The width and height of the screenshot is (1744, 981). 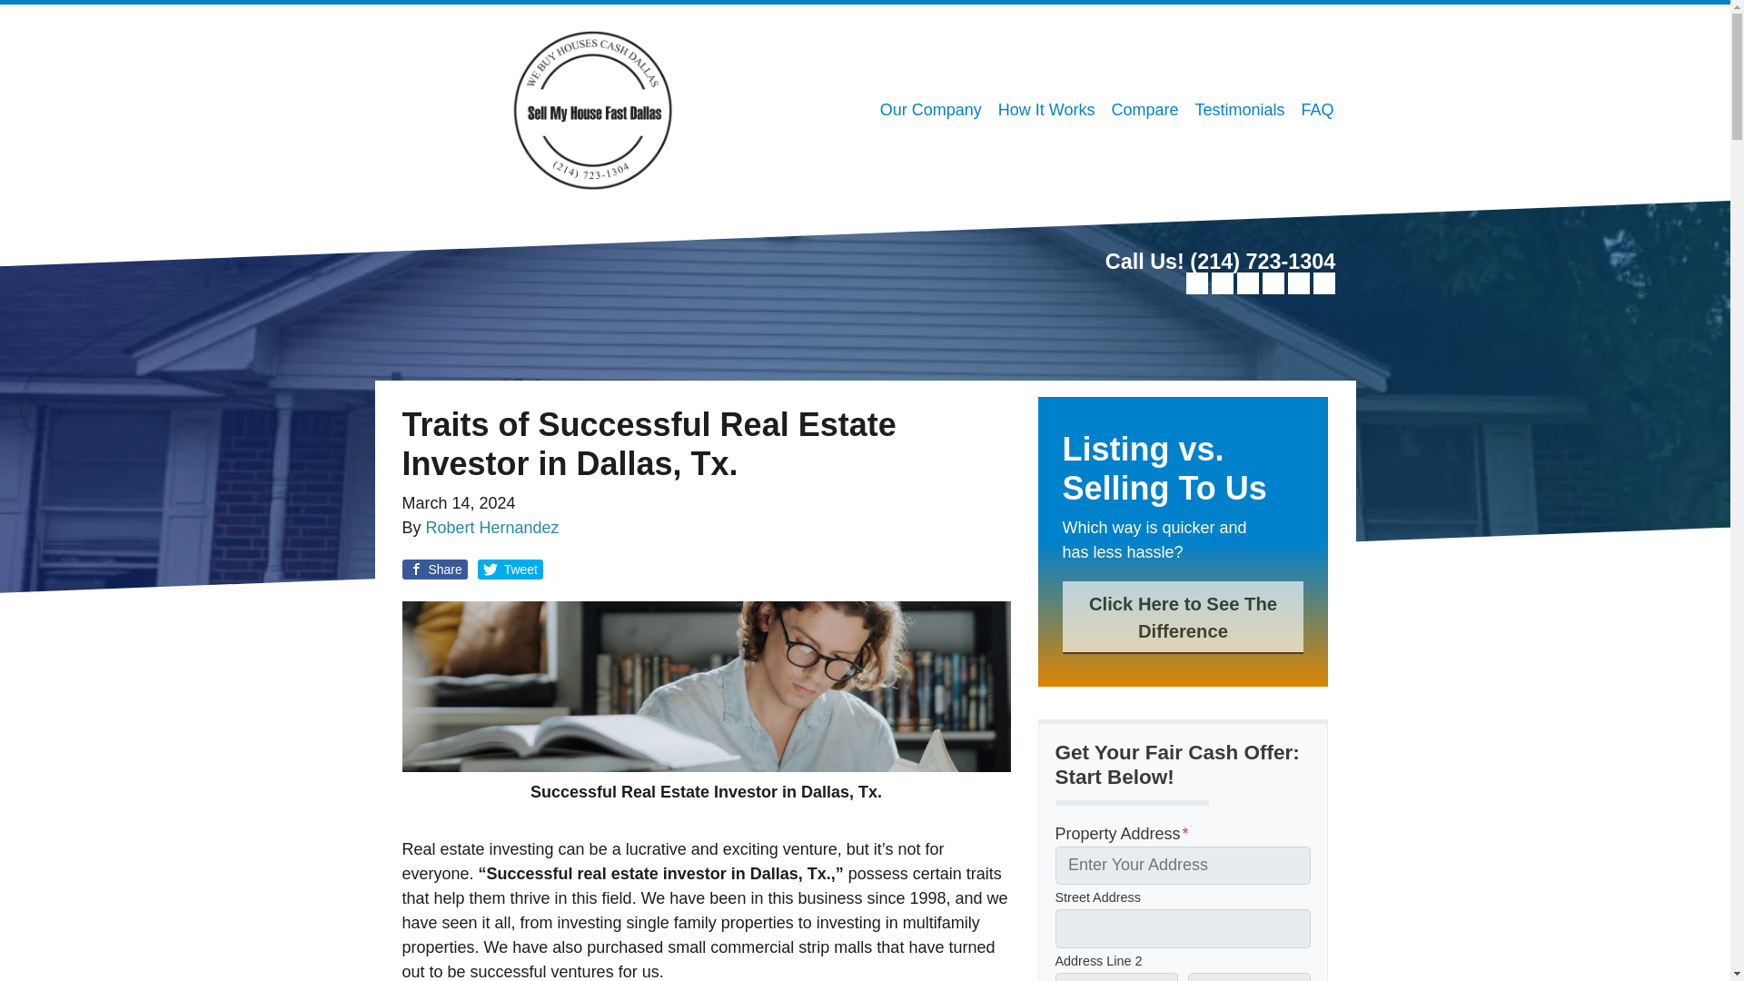 I want to click on Share on Facebook, so click(x=434, y=569).